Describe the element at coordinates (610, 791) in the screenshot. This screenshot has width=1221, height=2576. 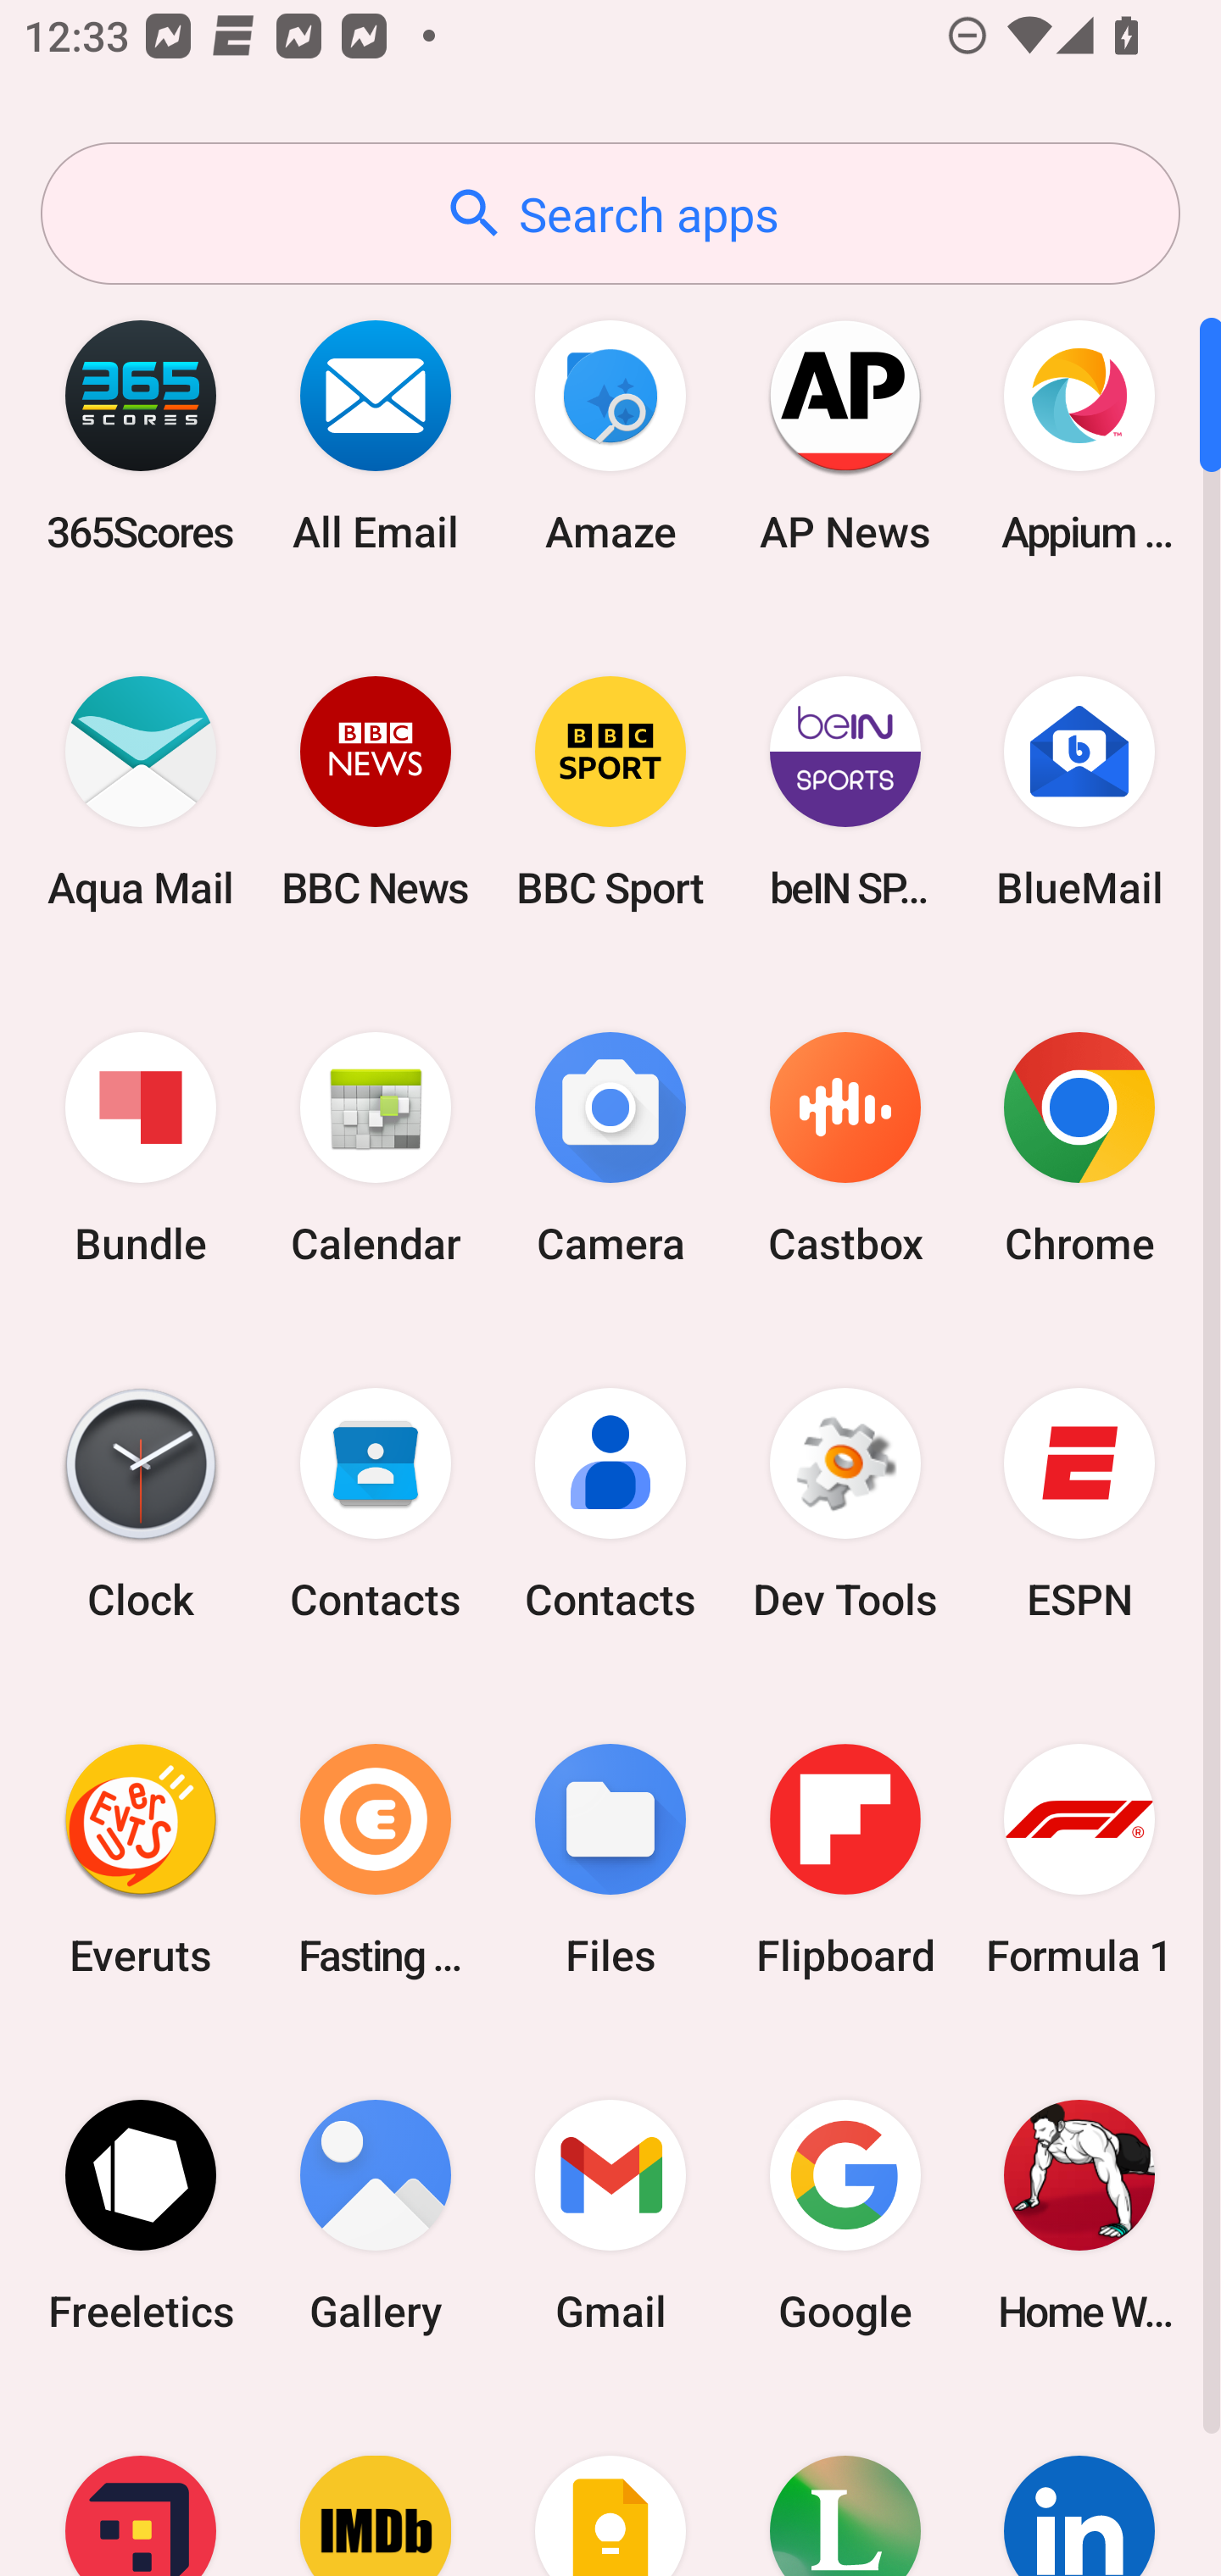
I see `BBC Sport` at that location.